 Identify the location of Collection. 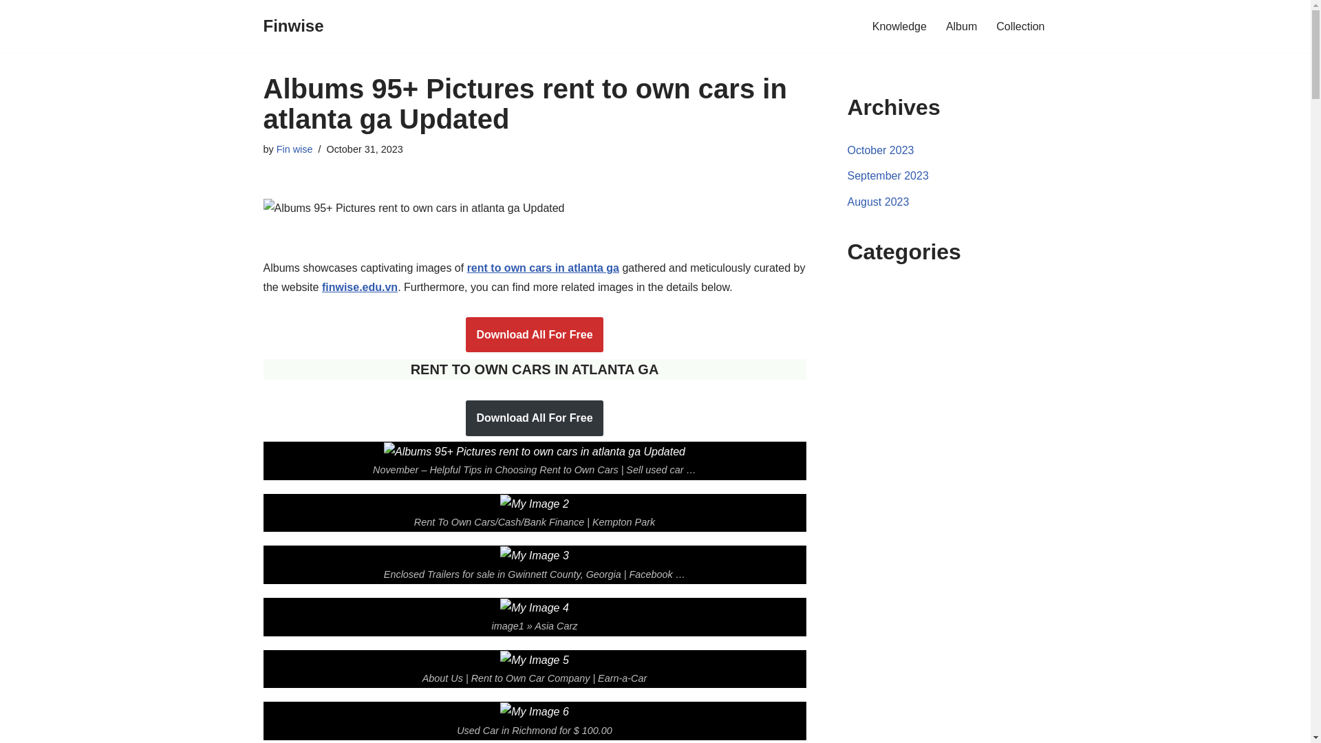
(1020, 26).